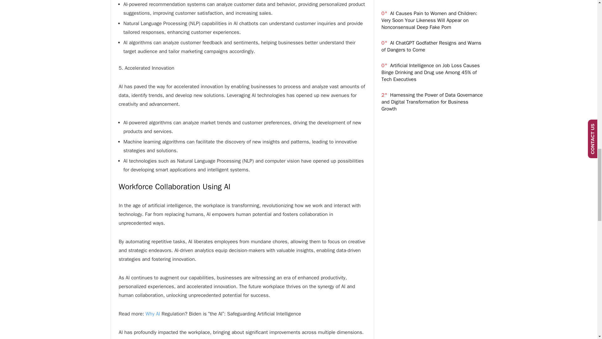 The width and height of the screenshot is (602, 339). I want to click on Why AI, so click(153, 314).